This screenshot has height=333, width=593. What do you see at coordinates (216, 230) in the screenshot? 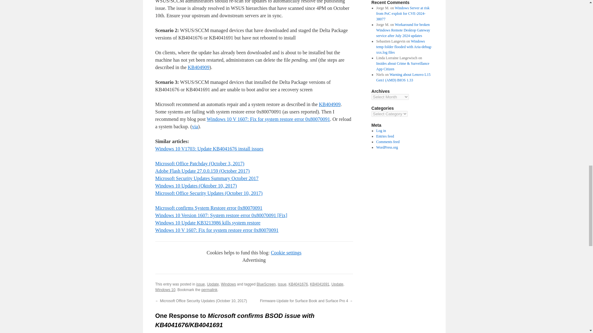
I see `Windows 10 V 1607: Fix for system restore error 0x80070091` at bounding box center [216, 230].